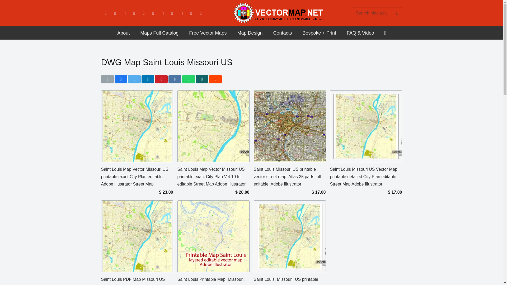 The width and height of the screenshot is (507, 285). Describe the element at coordinates (159, 33) in the screenshot. I see `Maps Full Catalog` at that location.